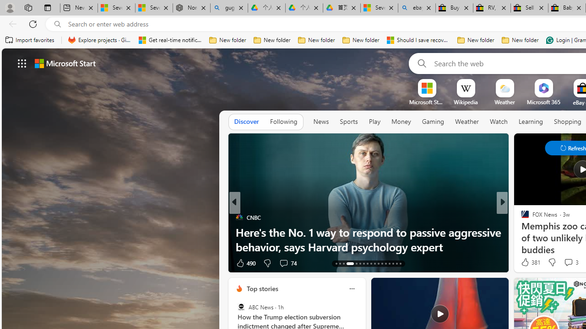 This screenshot has height=329, width=586. Describe the element at coordinates (382, 263) in the screenshot. I see `AutomationID: tab-24` at that location.